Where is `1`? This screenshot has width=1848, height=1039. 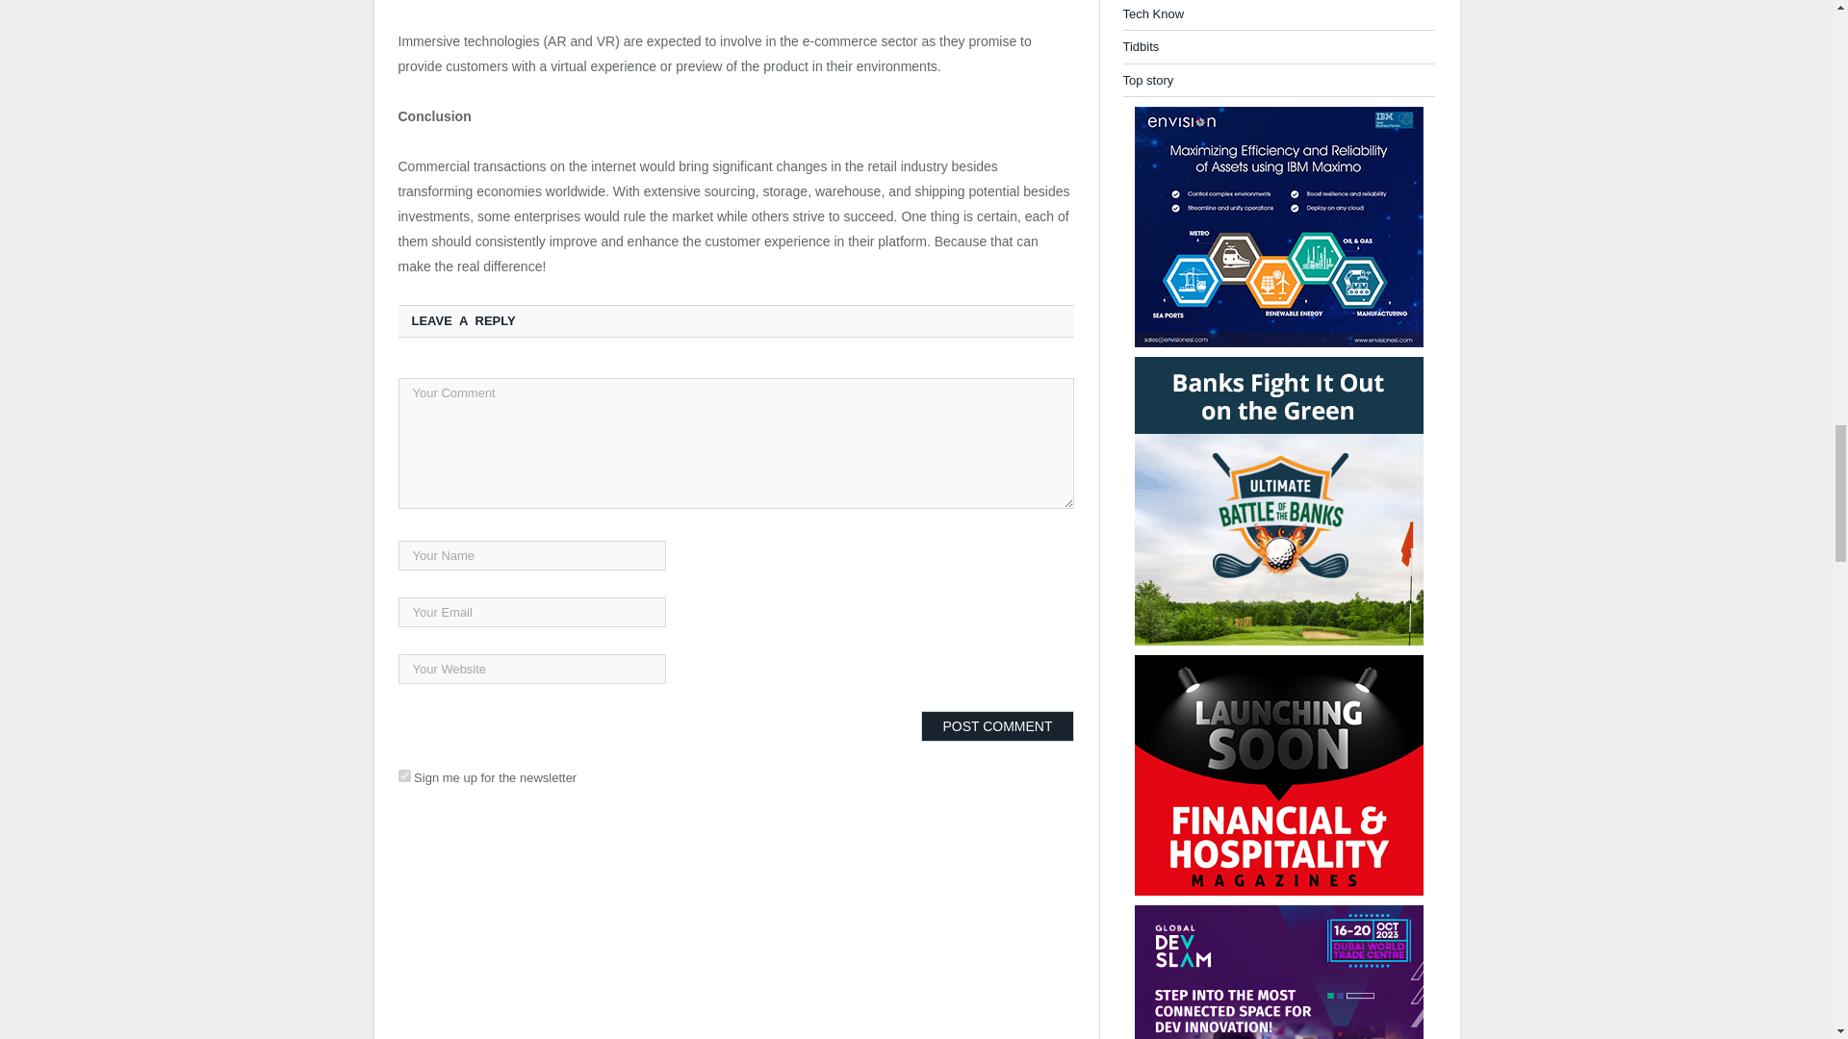 1 is located at coordinates (404, 775).